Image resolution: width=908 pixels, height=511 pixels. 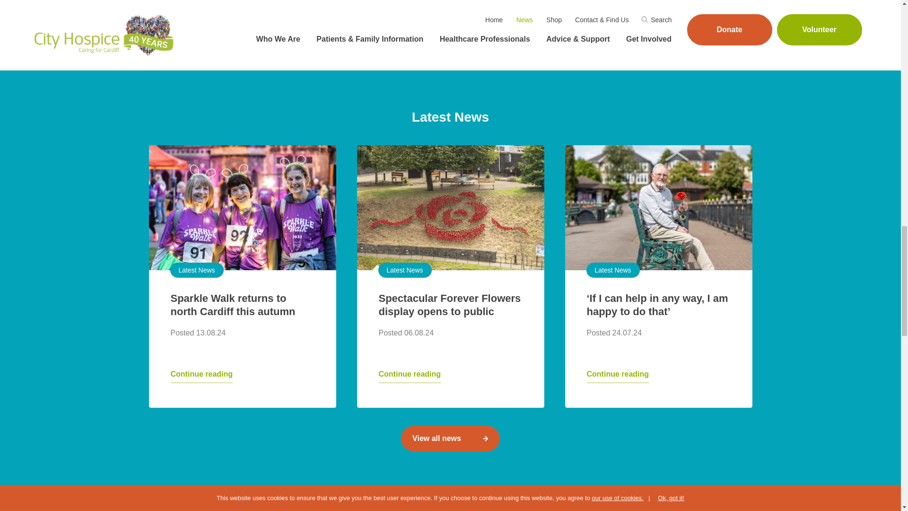 What do you see at coordinates (450, 207) in the screenshot?
I see `Spectacular Forever Flowers display opens to public` at bounding box center [450, 207].